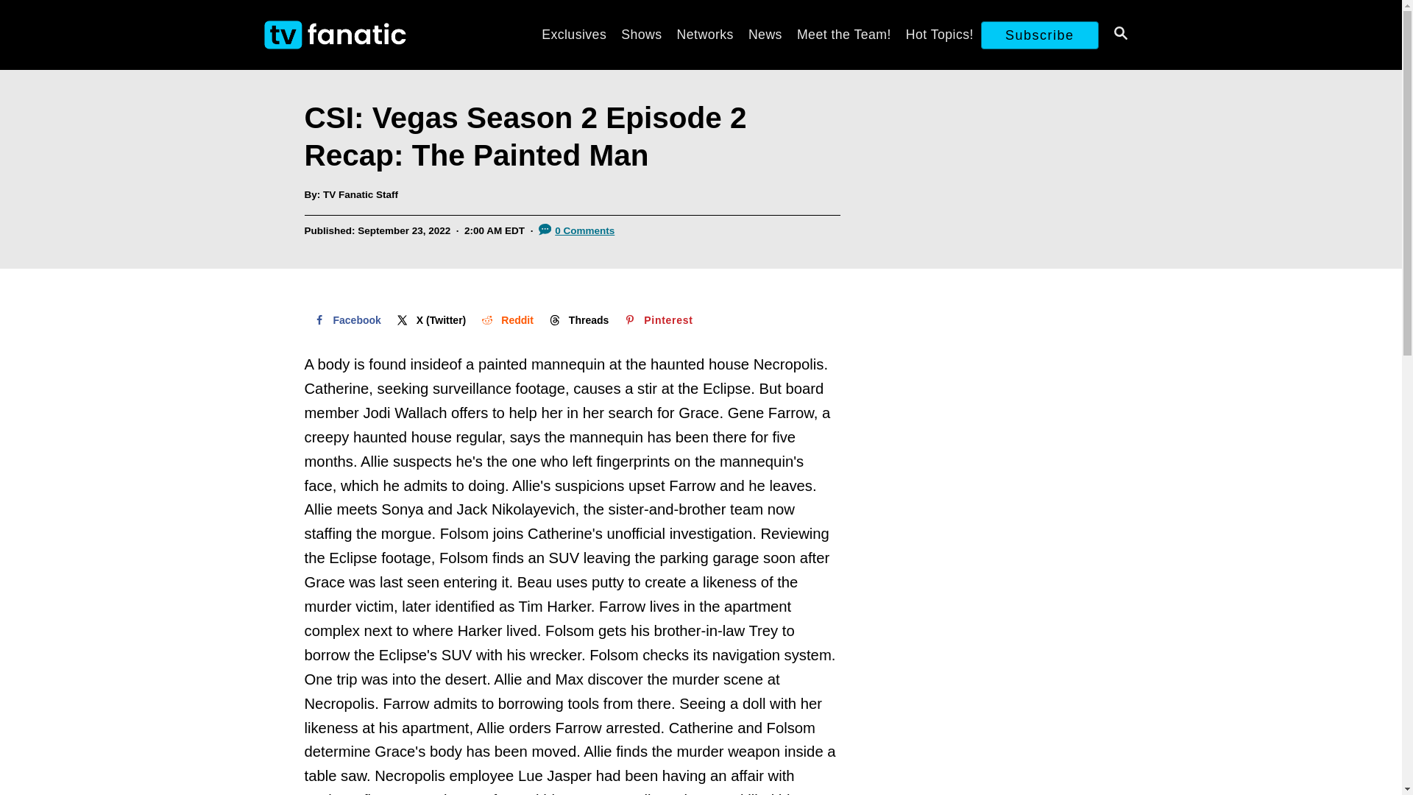 The height and width of the screenshot is (795, 1413). I want to click on Save to Pinterest, so click(656, 319).